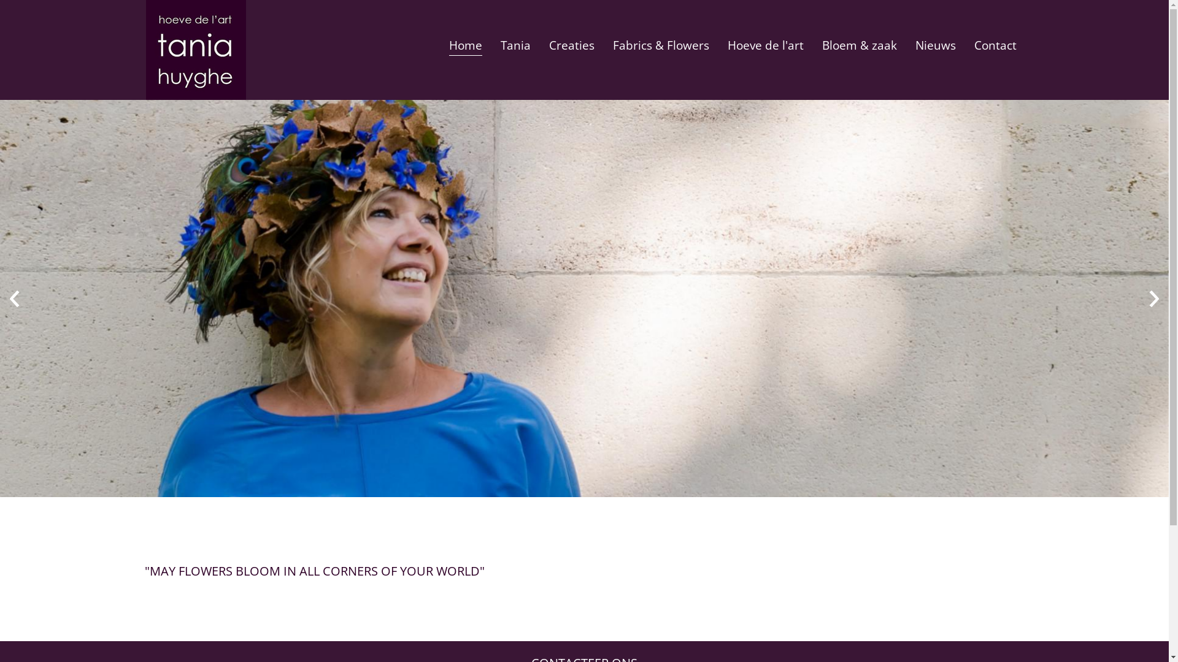 This screenshot has width=1178, height=662. Describe the element at coordinates (936, 44) in the screenshot. I see `Nieuws` at that location.